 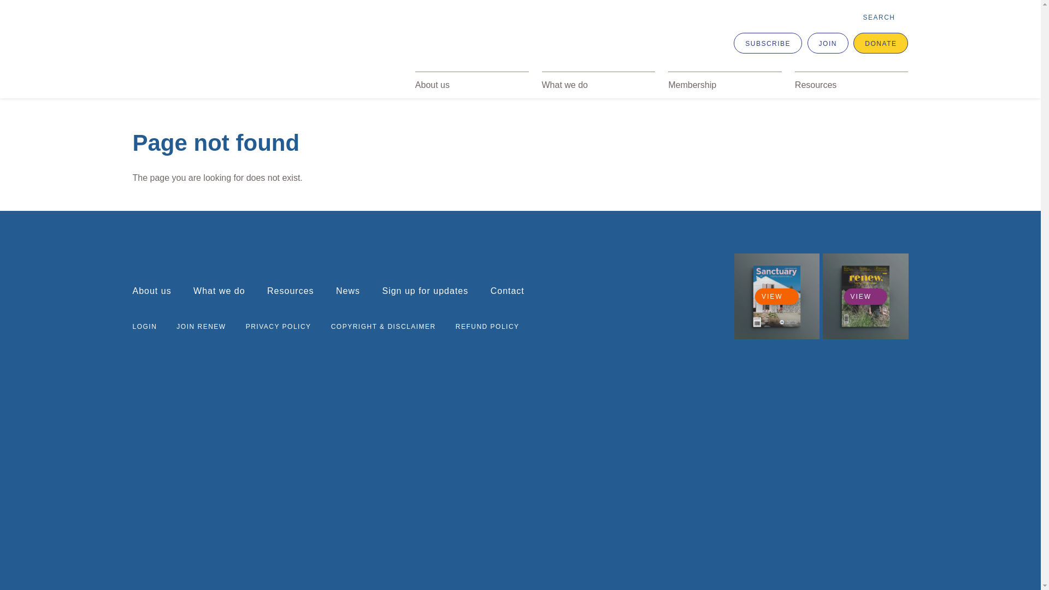 What do you see at coordinates (508, 291) in the screenshot?
I see `Contact` at bounding box center [508, 291].